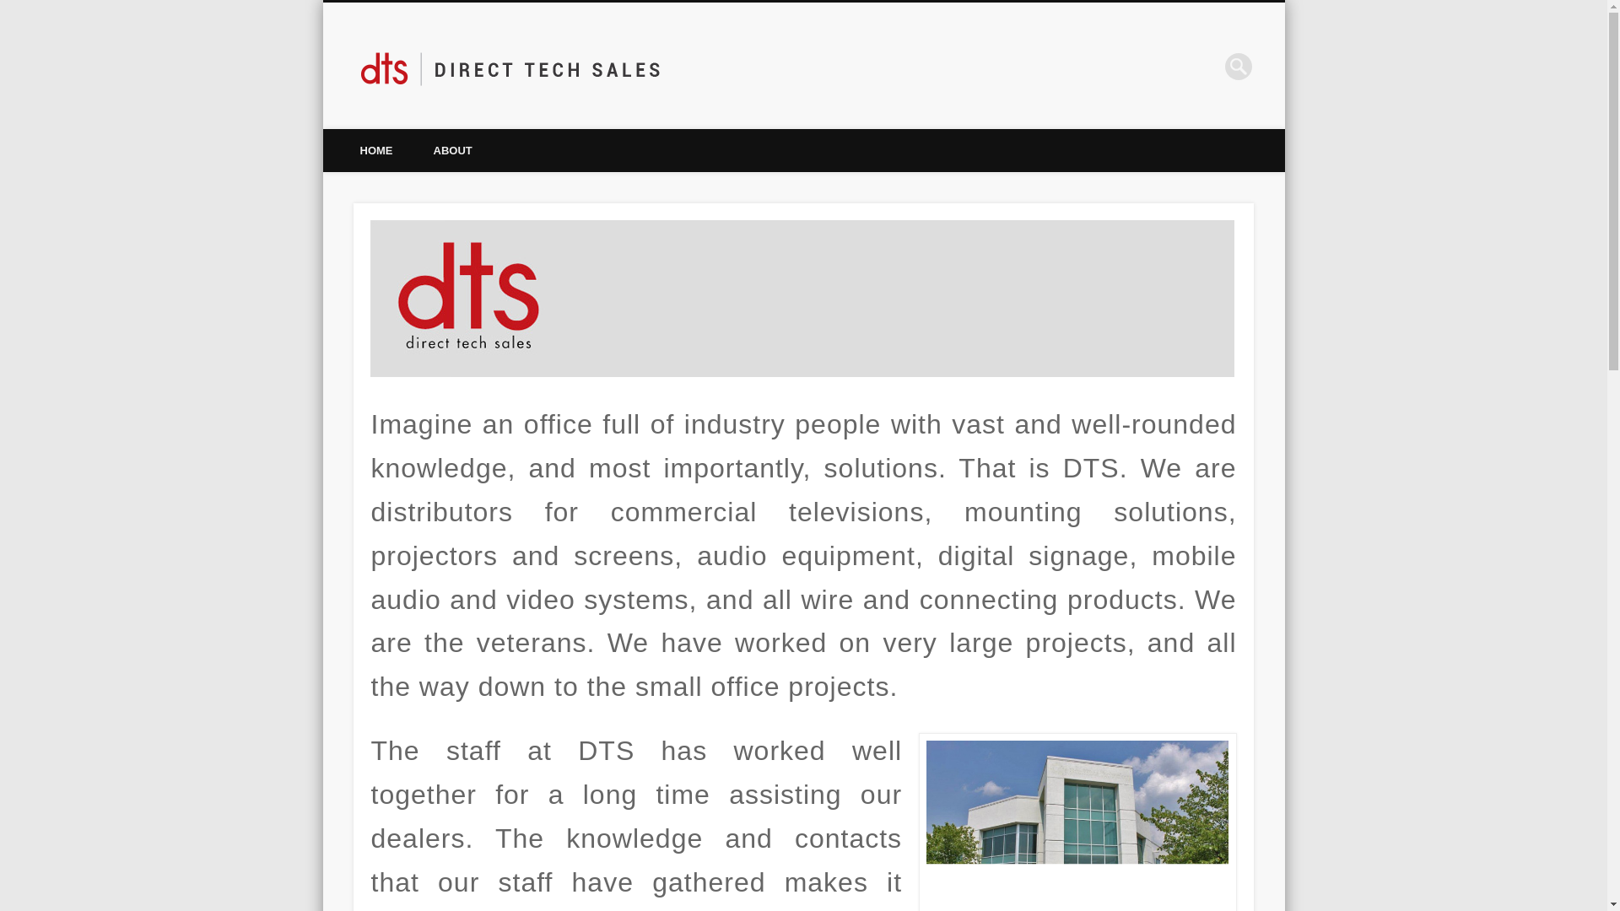 The width and height of the screenshot is (1620, 911). What do you see at coordinates (452, 150) in the screenshot?
I see `ABOUT` at bounding box center [452, 150].